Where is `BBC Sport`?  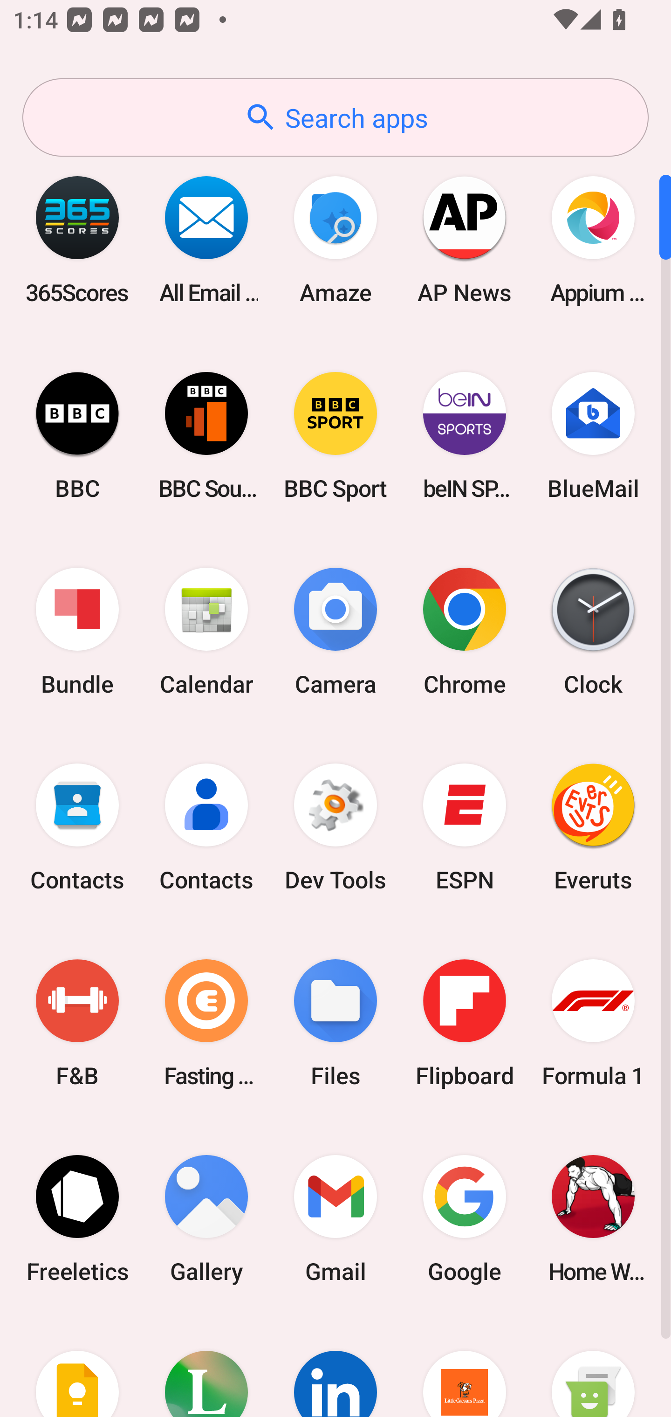
BBC Sport is located at coordinates (335, 435).